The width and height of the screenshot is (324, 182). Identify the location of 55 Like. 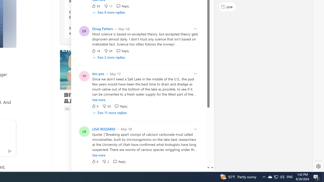
(96, 6).